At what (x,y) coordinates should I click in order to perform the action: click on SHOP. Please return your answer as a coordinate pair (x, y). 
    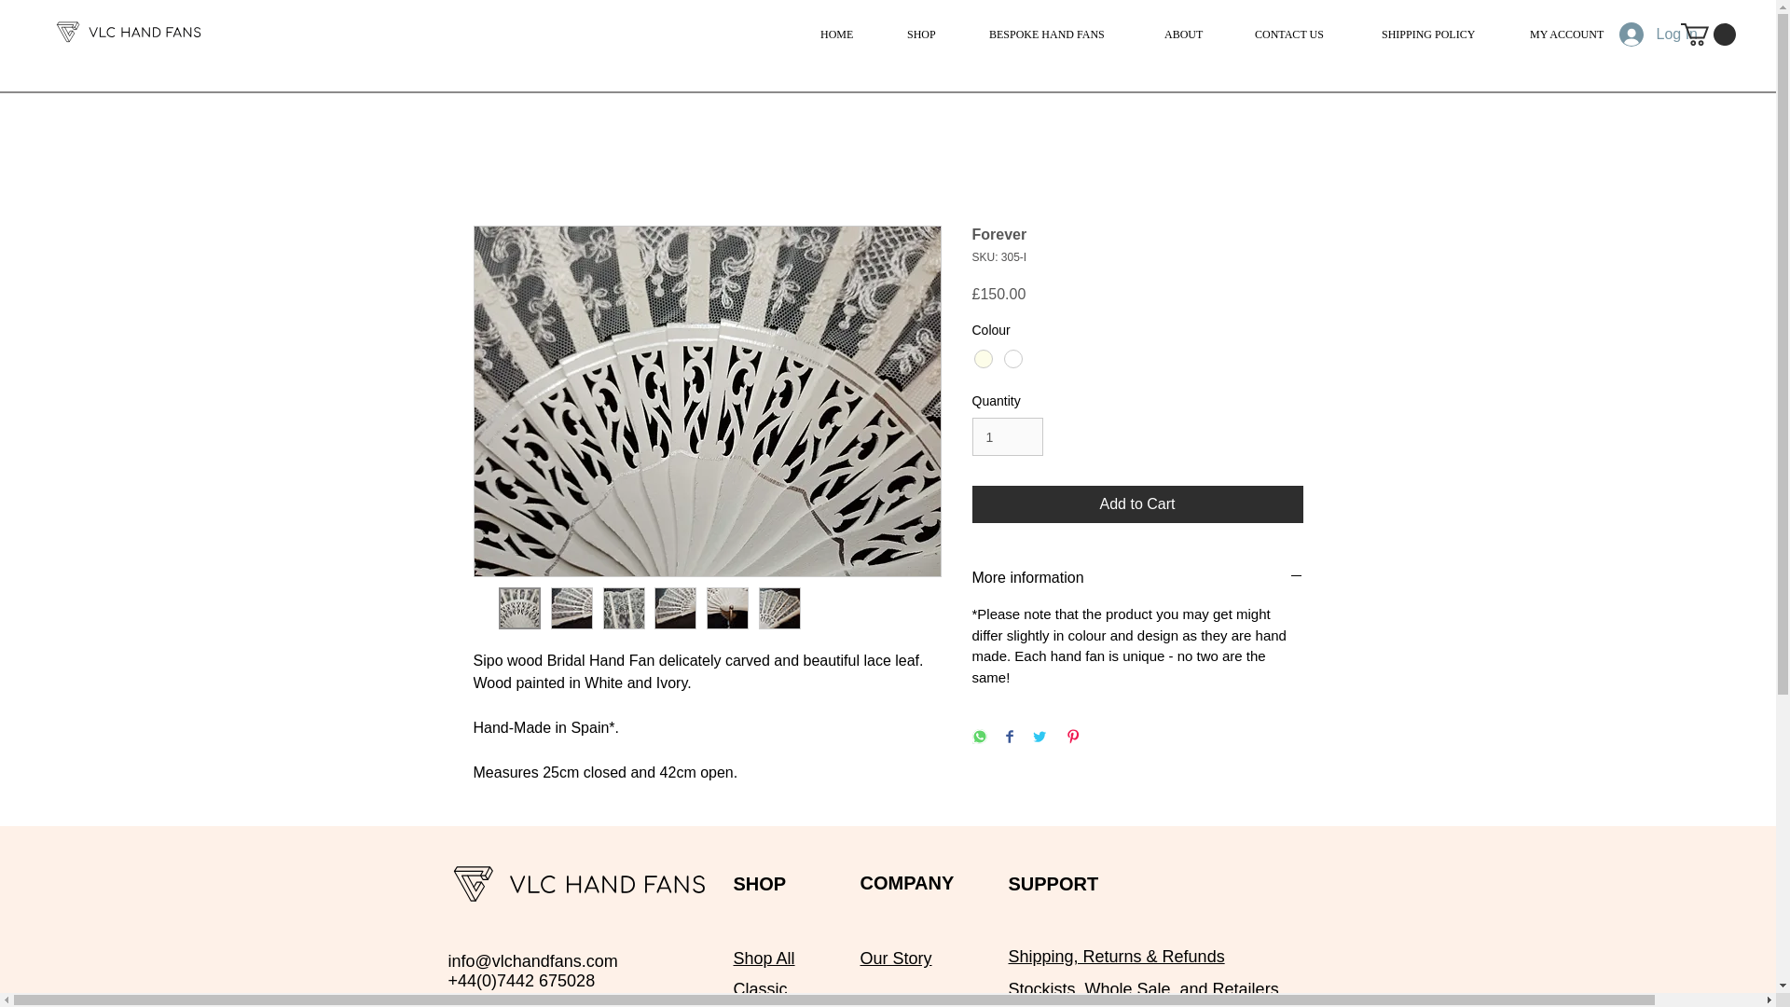
    Looking at the image, I should click on (925, 34).